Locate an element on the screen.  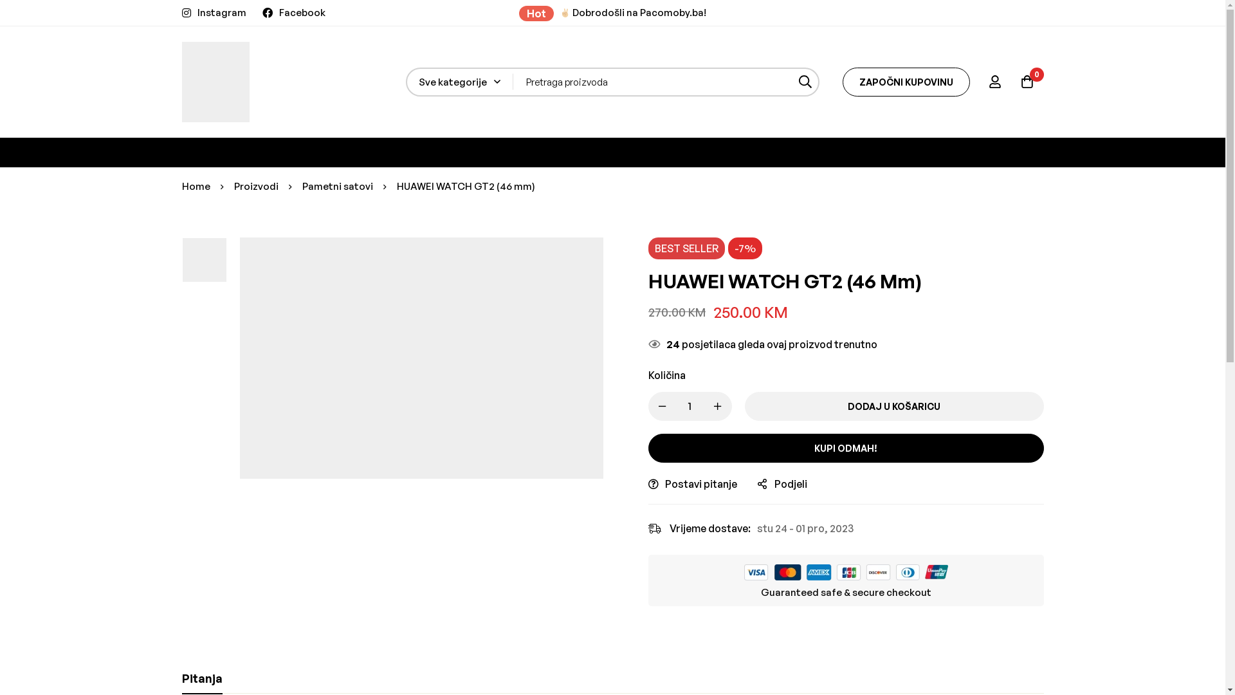
Home is located at coordinates (196, 186).